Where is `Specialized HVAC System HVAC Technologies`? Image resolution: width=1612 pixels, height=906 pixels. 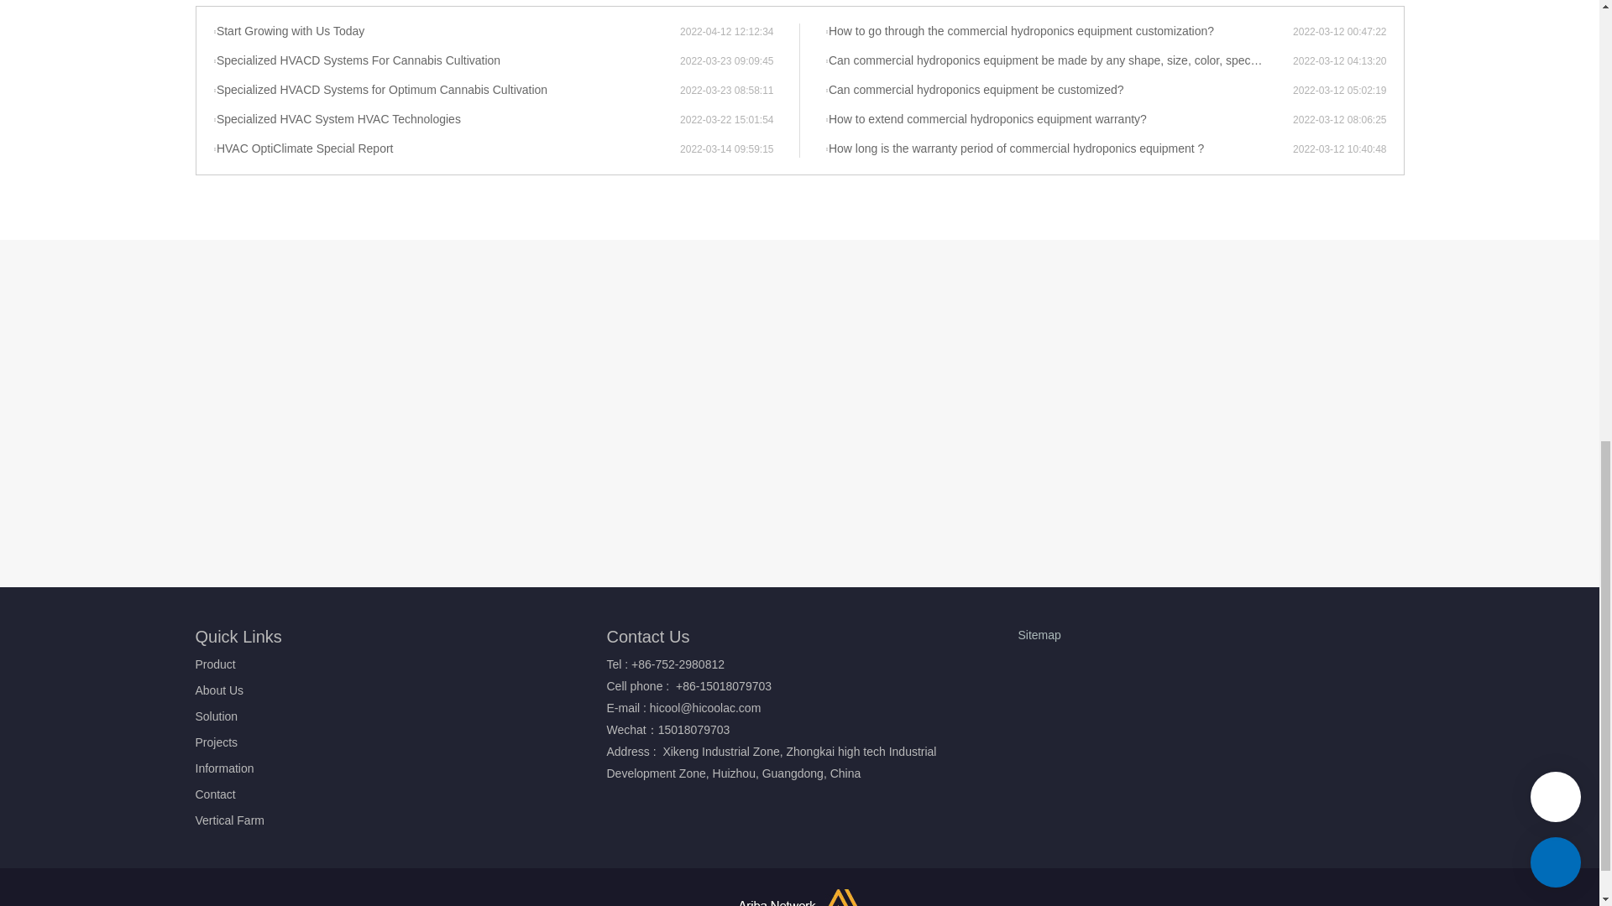 Specialized HVAC System HVAC Technologies is located at coordinates (447, 119).